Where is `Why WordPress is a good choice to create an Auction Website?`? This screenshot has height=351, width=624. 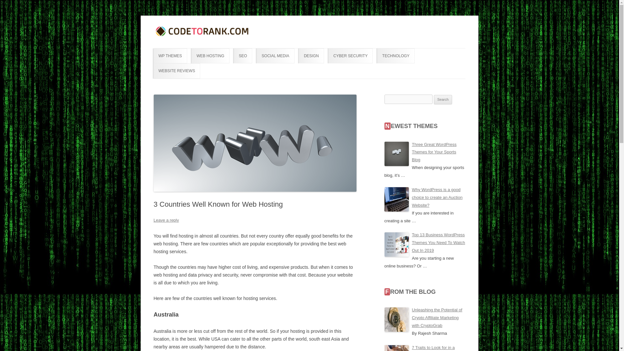
Why WordPress is a good choice to create an Auction Website? is located at coordinates (437, 197).